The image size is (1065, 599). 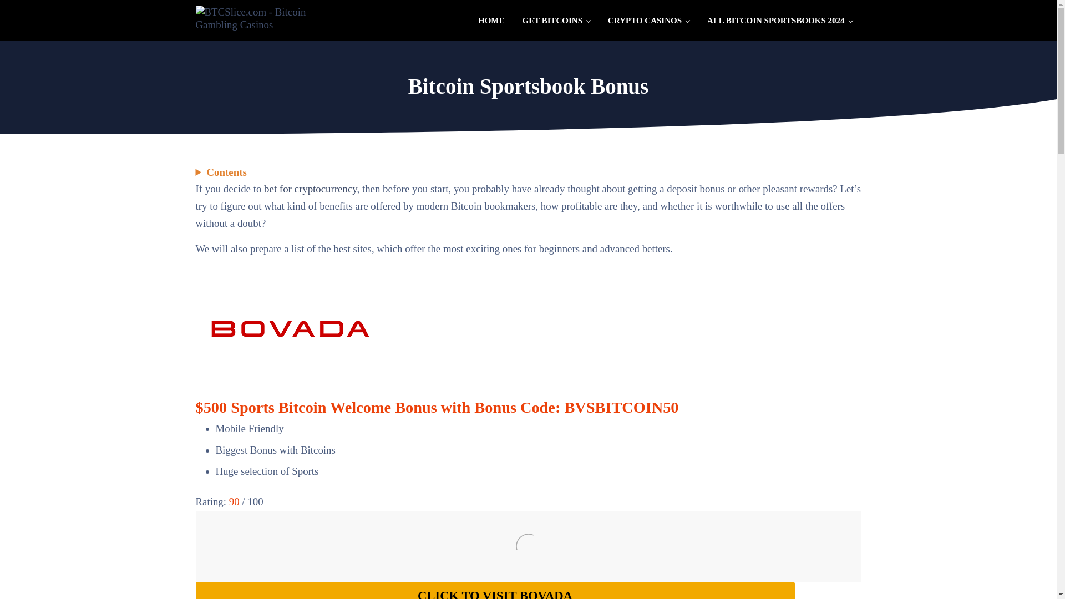 I want to click on CLICK TO VISIT BOVADA, so click(x=495, y=590).